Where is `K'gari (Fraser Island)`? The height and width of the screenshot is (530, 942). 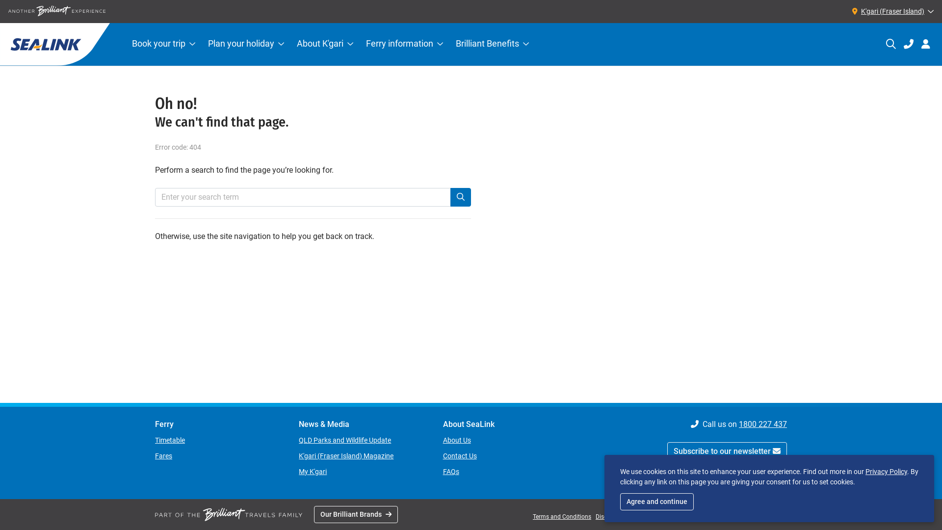
K'gari (Fraser Island) is located at coordinates (891, 11).